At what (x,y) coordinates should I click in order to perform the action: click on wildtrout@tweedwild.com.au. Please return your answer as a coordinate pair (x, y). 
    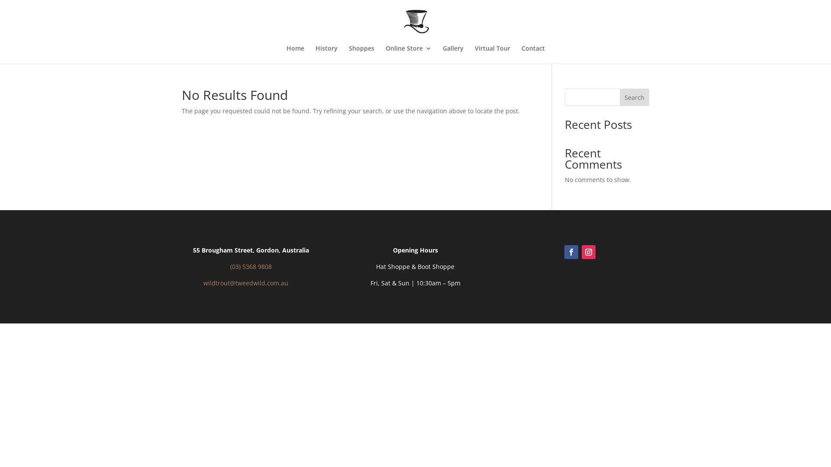
    Looking at the image, I should click on (246, 283).